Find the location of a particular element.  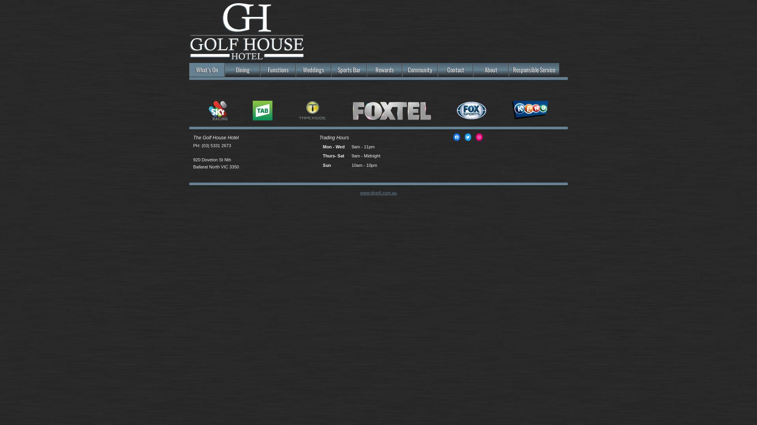

Functions is located at coordinates (278, 70).